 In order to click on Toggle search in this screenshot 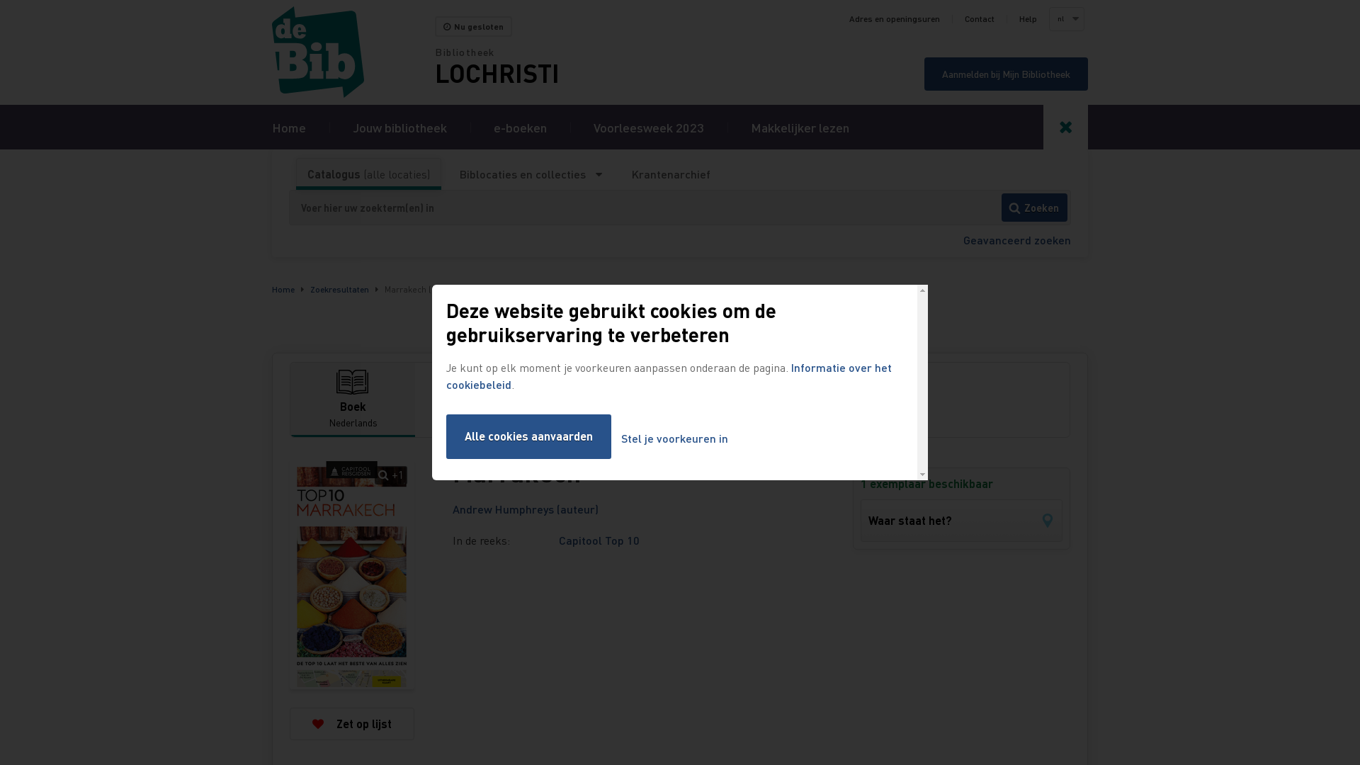, I will do `click(1065, 127)`.